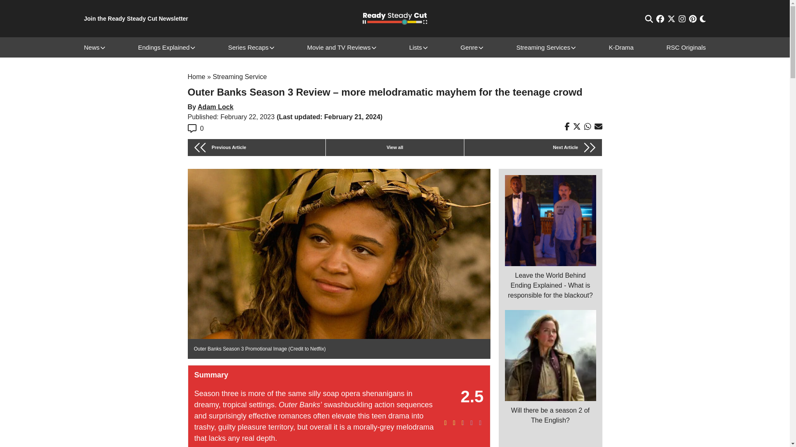  What do you see at coordinates (339, 47) in the screenshot?
I see `Movie and TV Reviews` at bounding box center [339, 47].